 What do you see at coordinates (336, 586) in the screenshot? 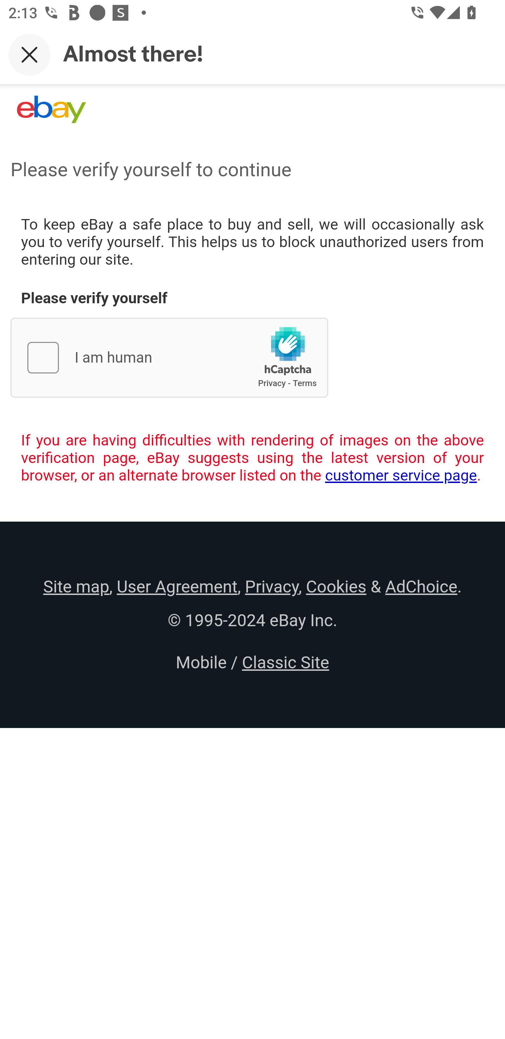
I see `Cookies` at bounding box center [336, 586].